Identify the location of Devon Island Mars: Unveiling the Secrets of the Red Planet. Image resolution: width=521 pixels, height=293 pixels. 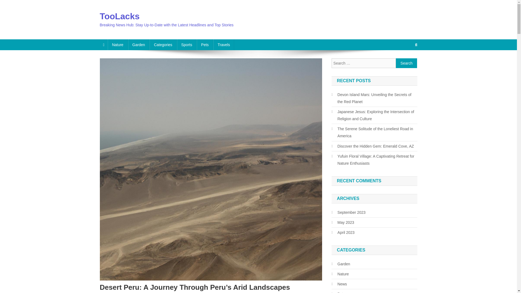
(374, 98).